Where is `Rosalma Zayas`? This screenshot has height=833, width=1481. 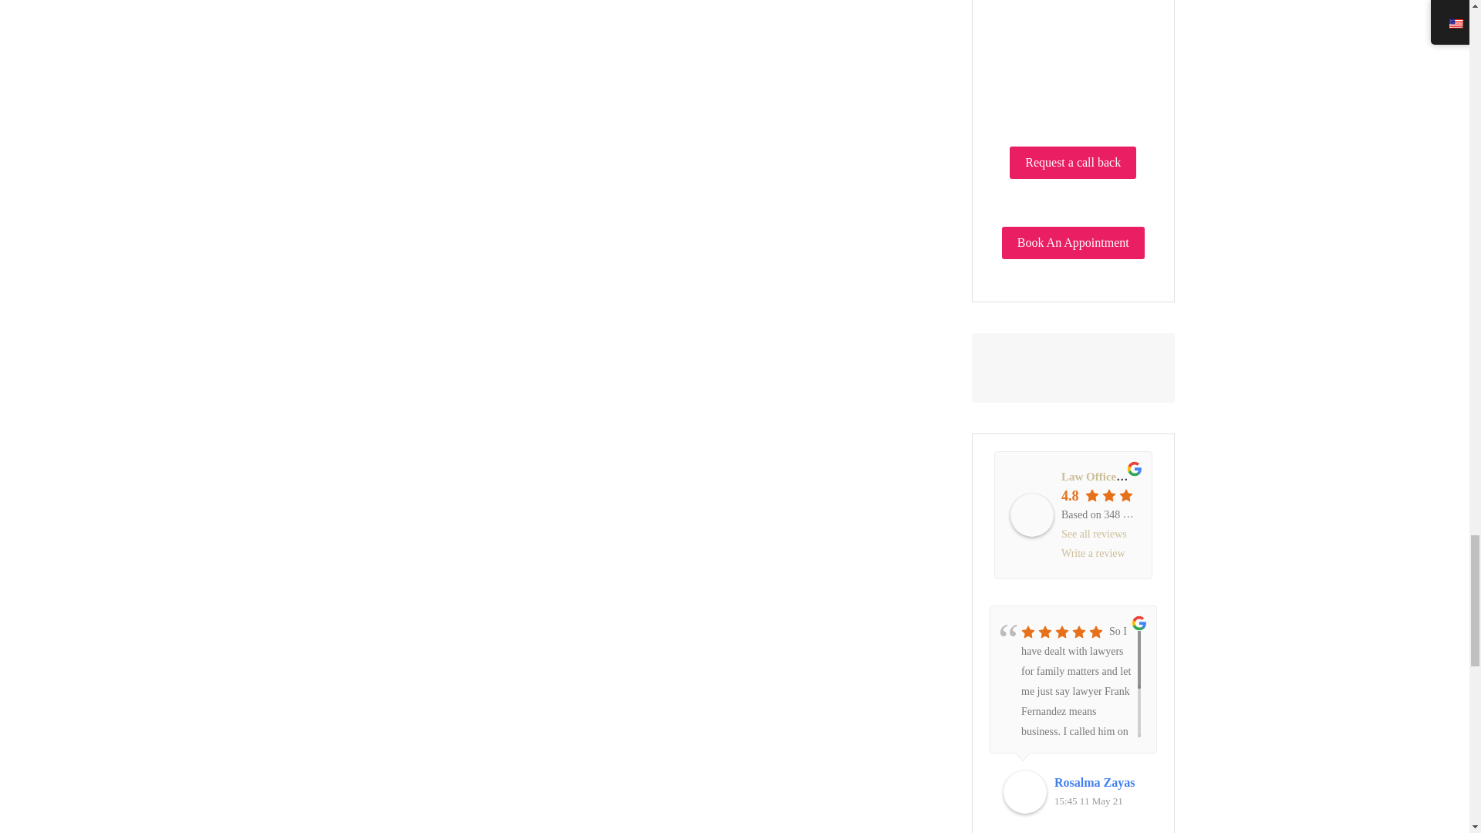 Rosalma Zayas is located at coordinates (1025, 792).